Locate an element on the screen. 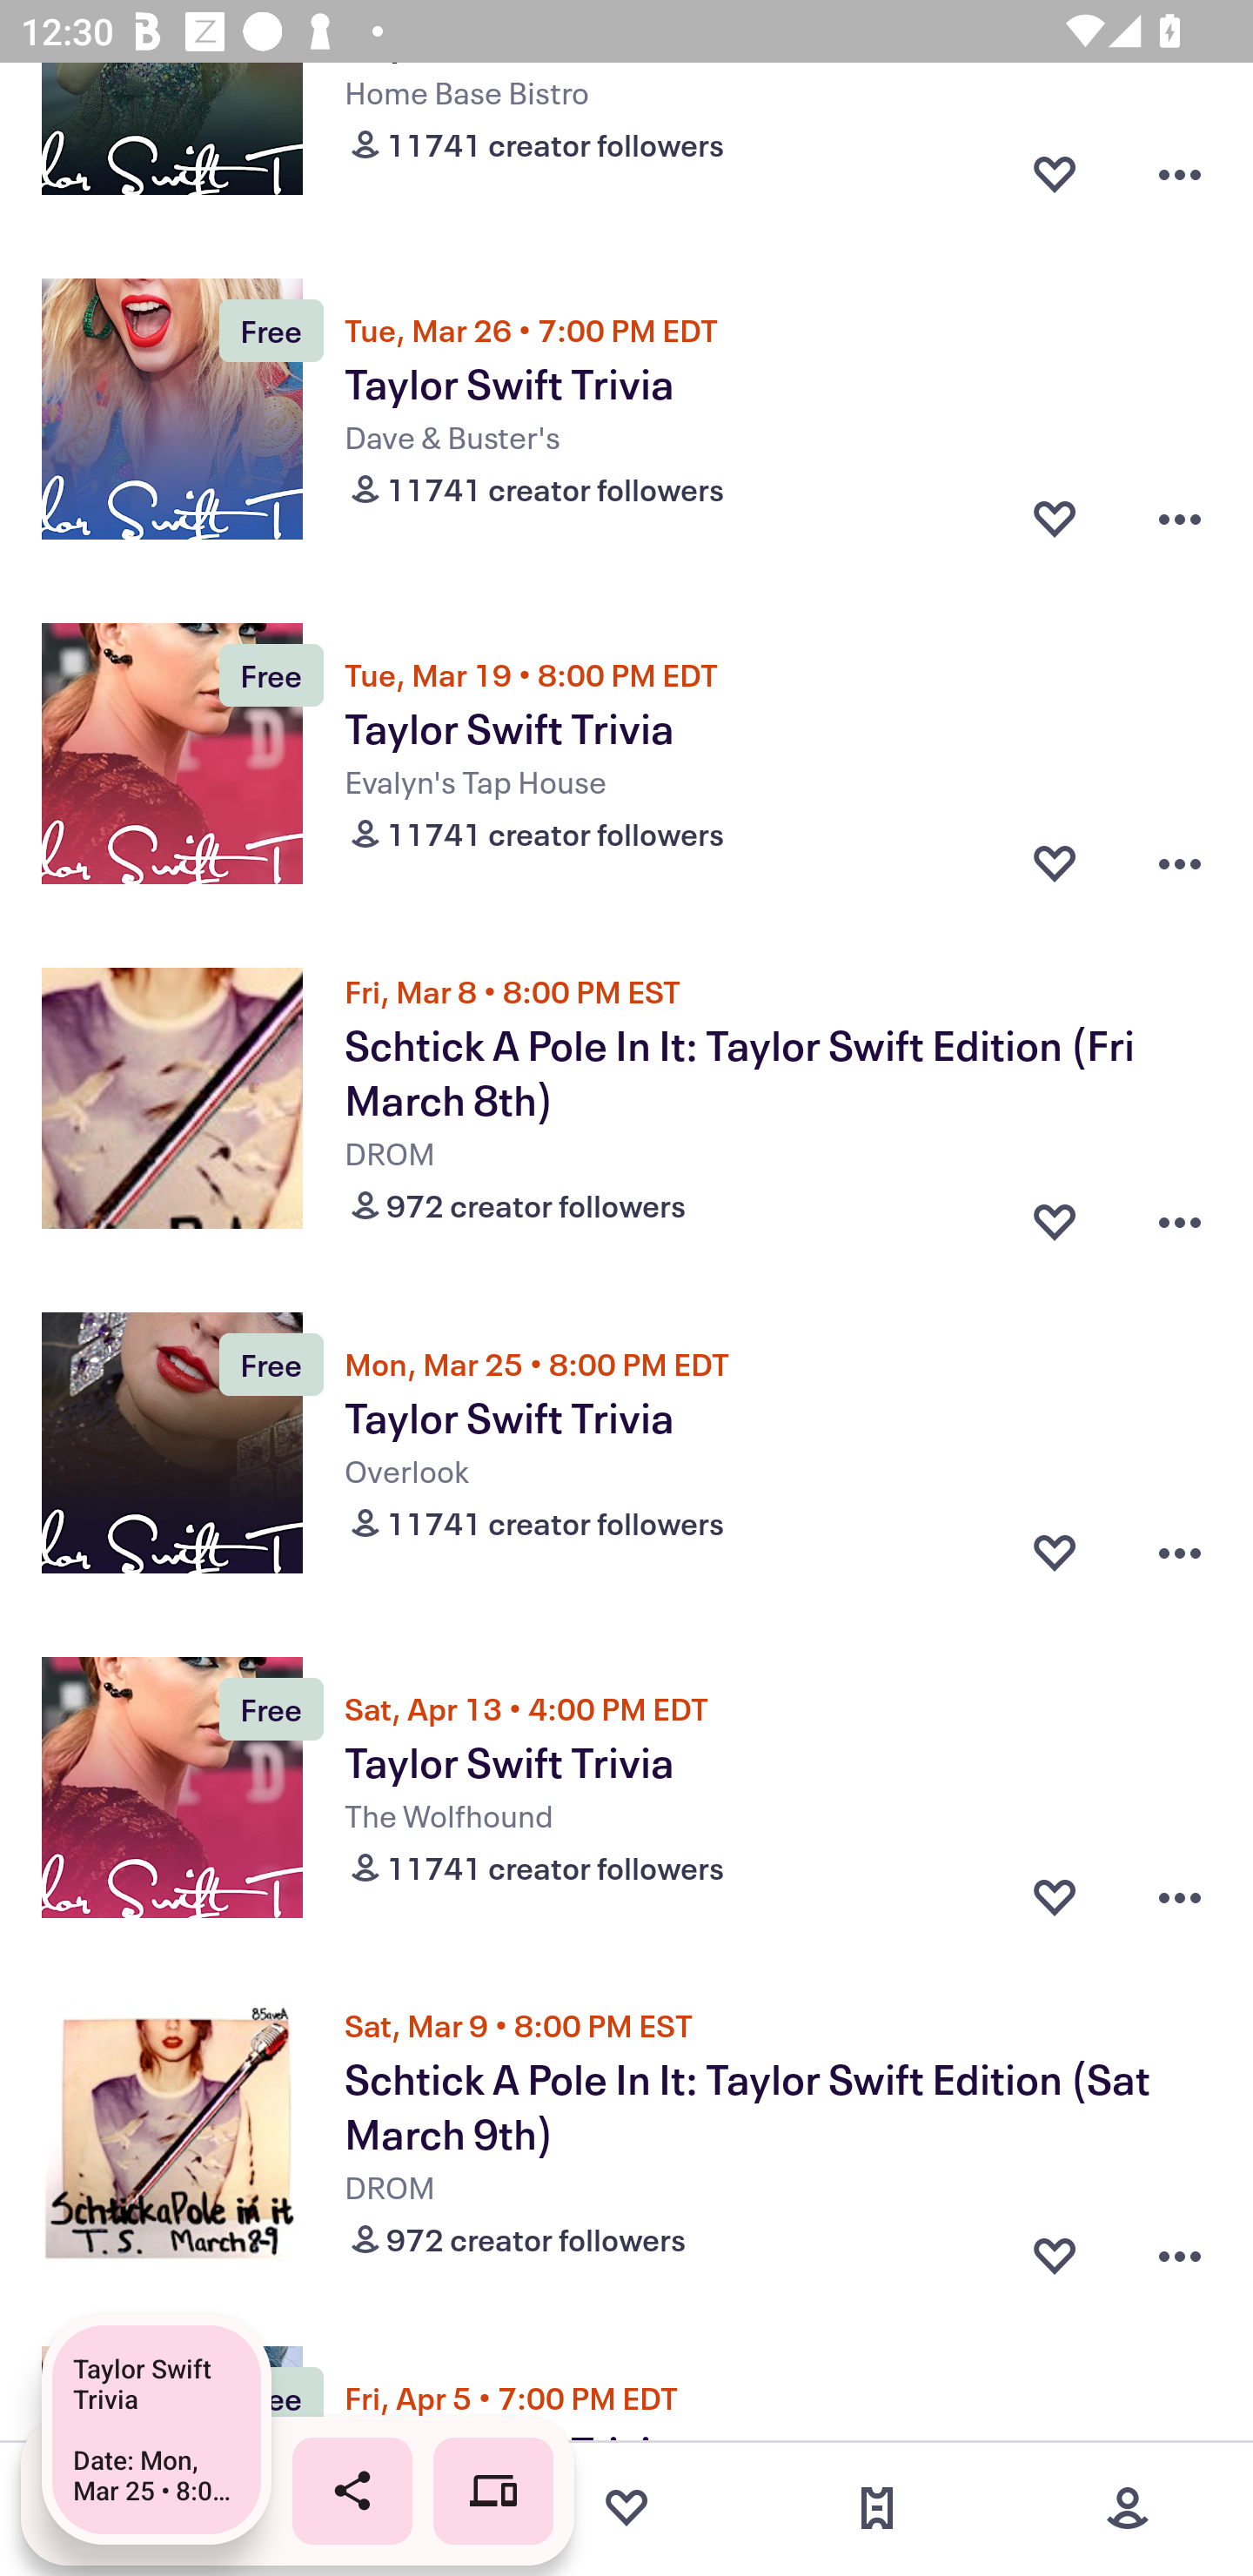 The height and width of the screenshot is (2576, 1253). Favorite button is located at coordinates (1055, 862).